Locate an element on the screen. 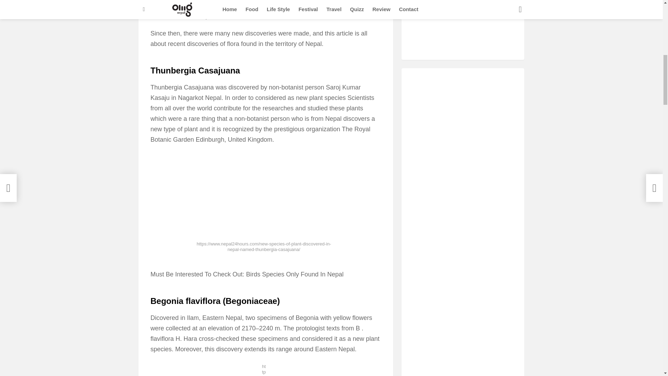 Image resolution: width=668 pixels, height=376 pixels. Birds Species Only Found In Nepal is located at coordinates (294, 274).